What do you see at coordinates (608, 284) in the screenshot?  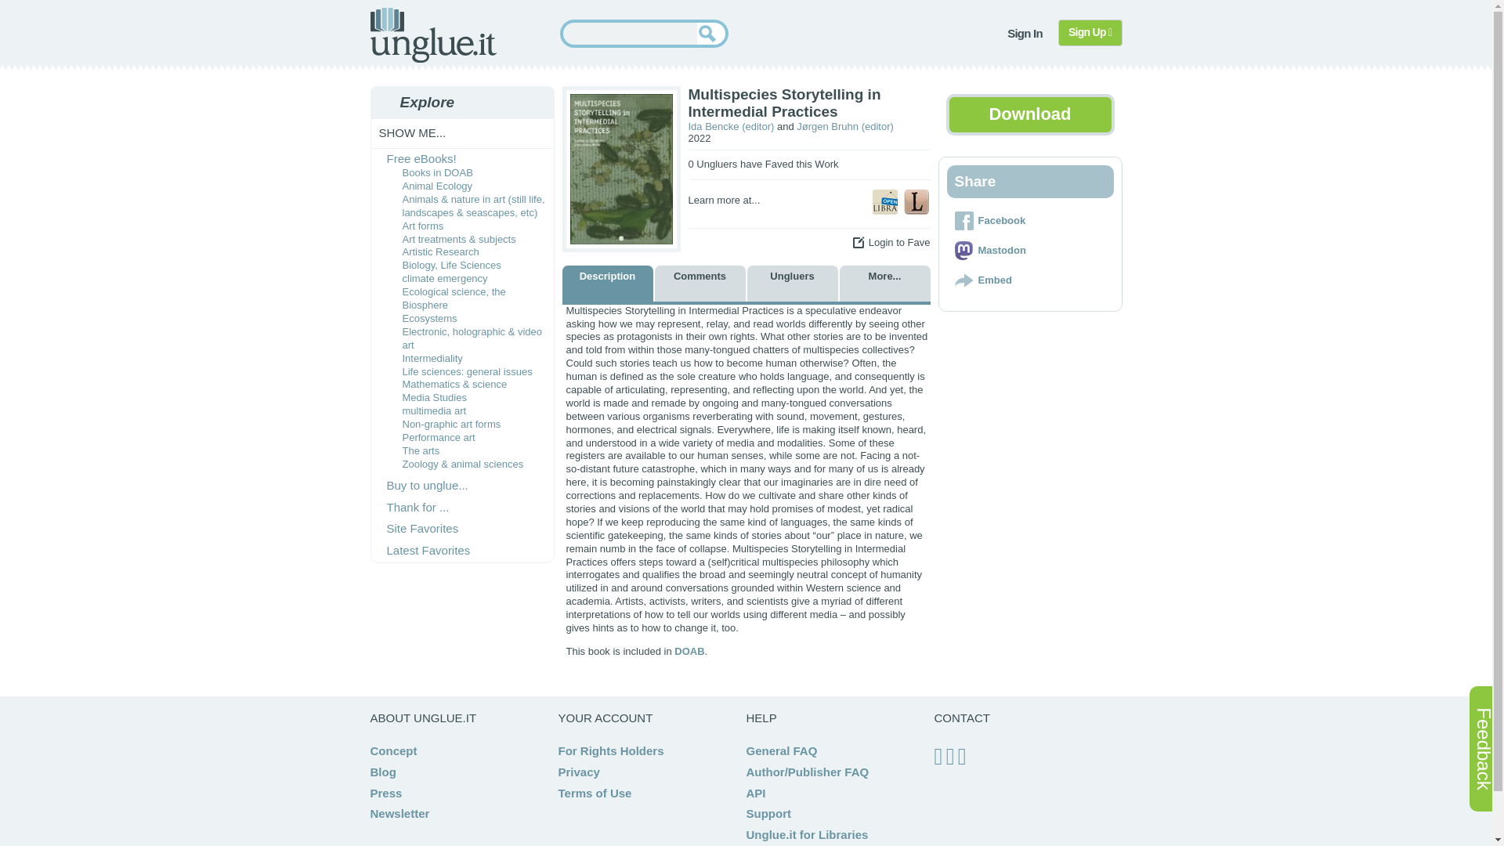 I see `Description` at bounding box center [608, 284].